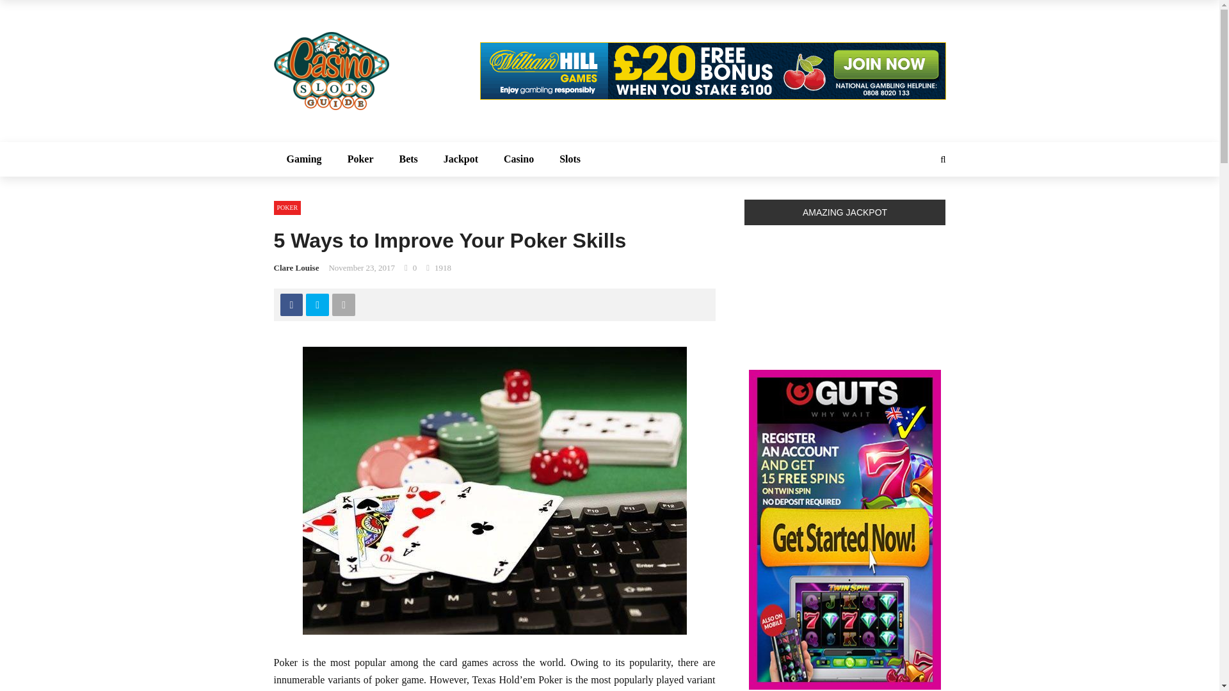  Describe the element at coordinates (570, 159) in the screenshot. I see `Slots` at that location.